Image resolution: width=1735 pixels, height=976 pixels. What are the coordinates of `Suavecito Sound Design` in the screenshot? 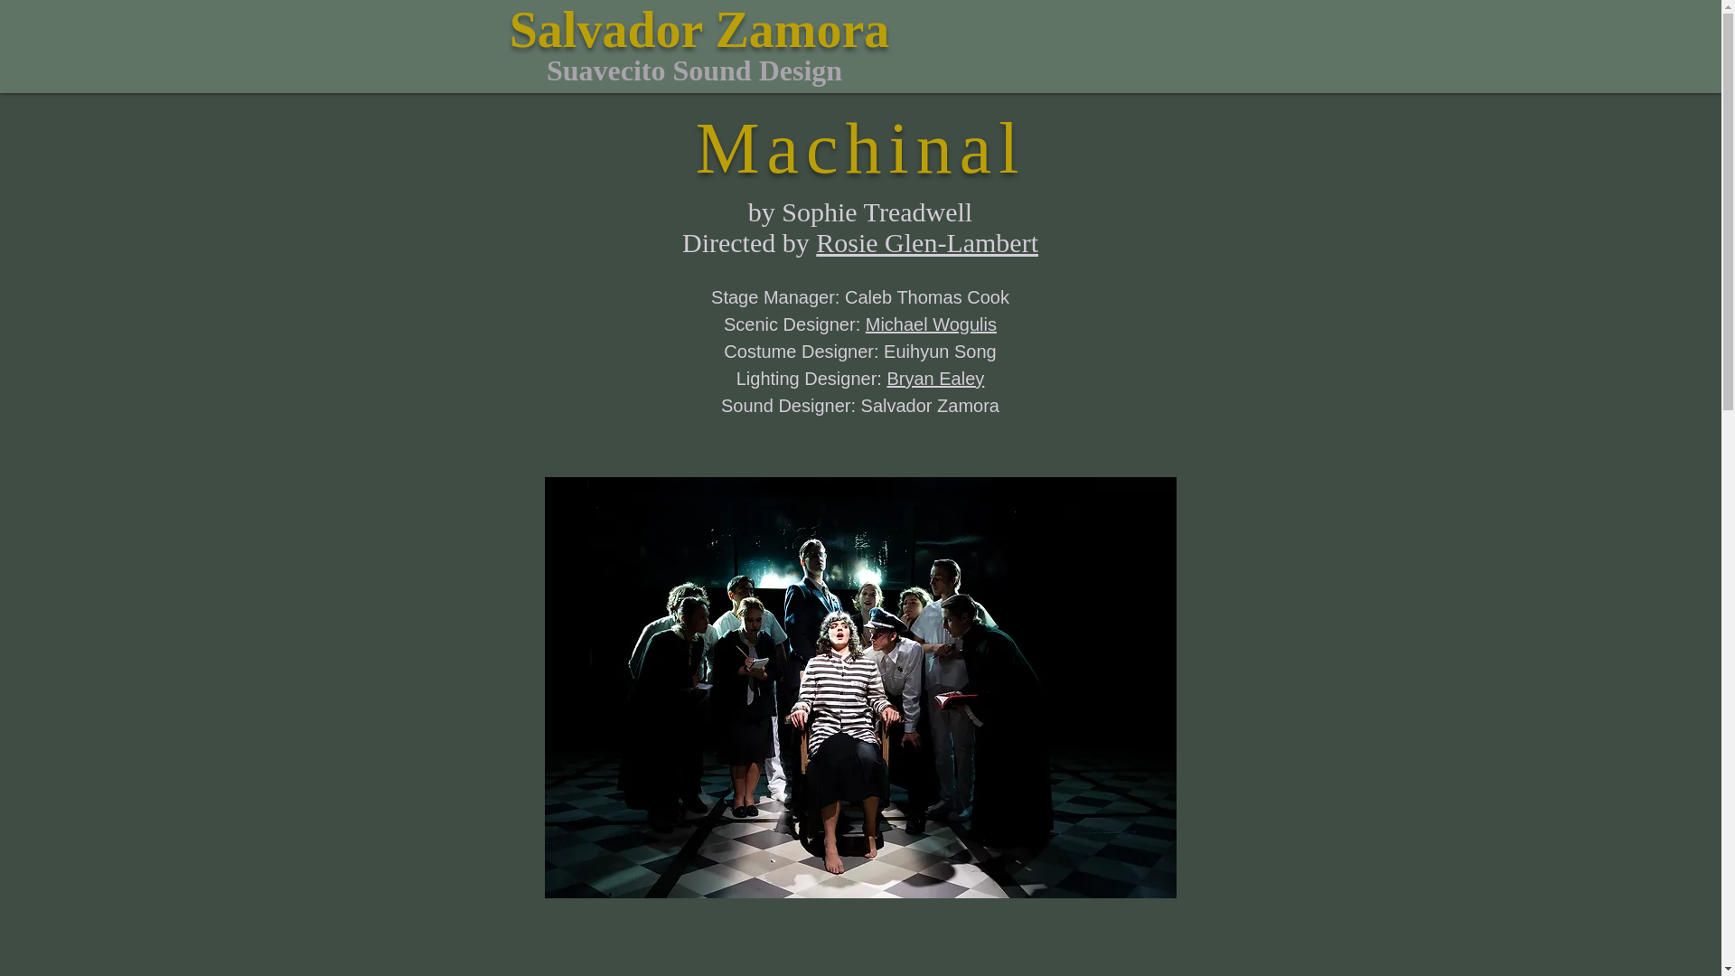 It's located at (694, 70).